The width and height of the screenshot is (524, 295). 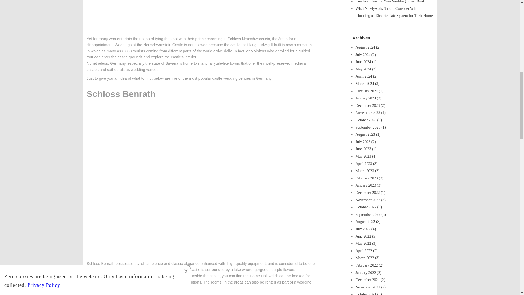 What do you see at coordinates (365, 98) in the screenshot?
I see `January 2024` at bounding box center [365, 98].